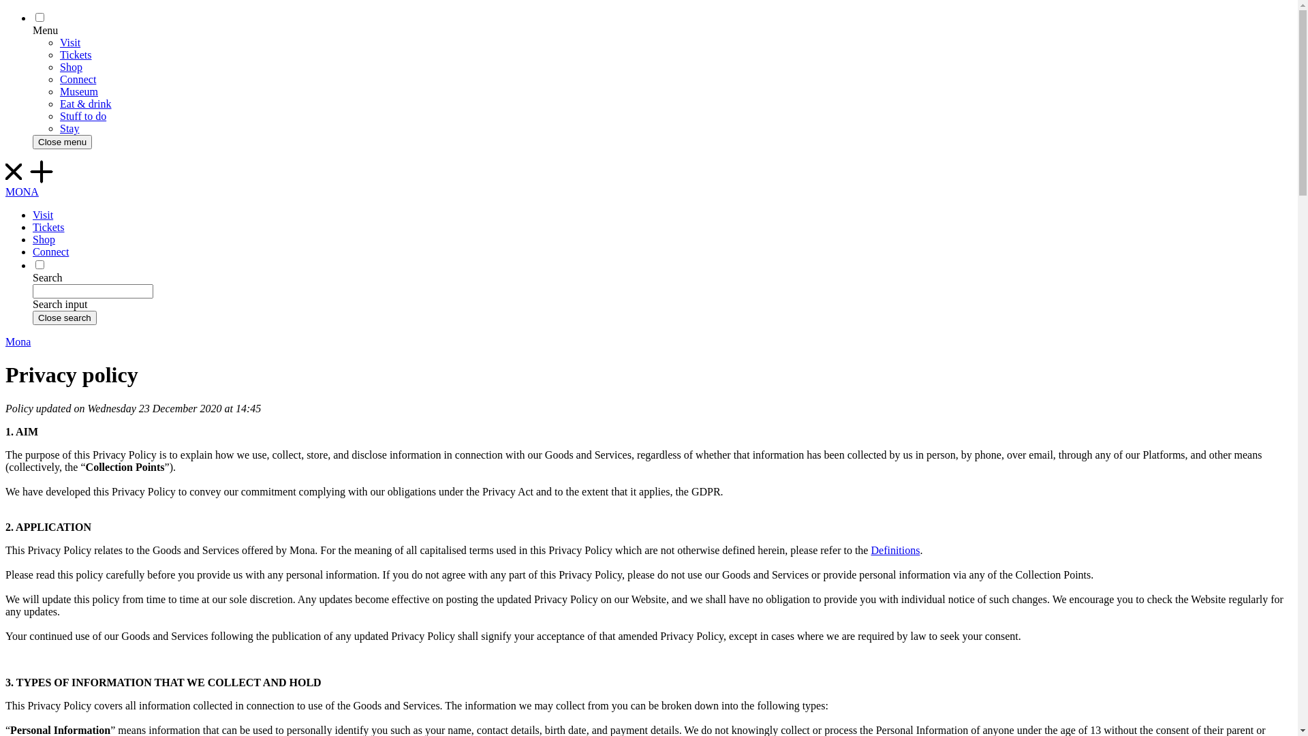  I want to click on MONA, so click(649, 179).